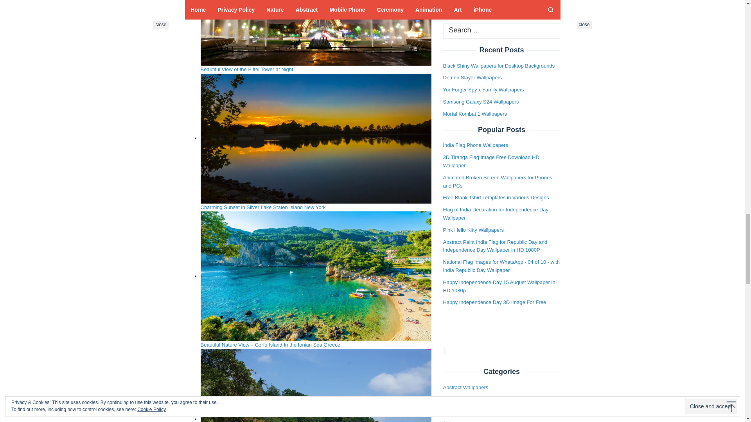 The image size is (751, 422). Describe the element at coordinates (316, 276) in the screenshot. I see `Beautiful Nature View - Corfu Island Ionian Sea Greece` at that location.